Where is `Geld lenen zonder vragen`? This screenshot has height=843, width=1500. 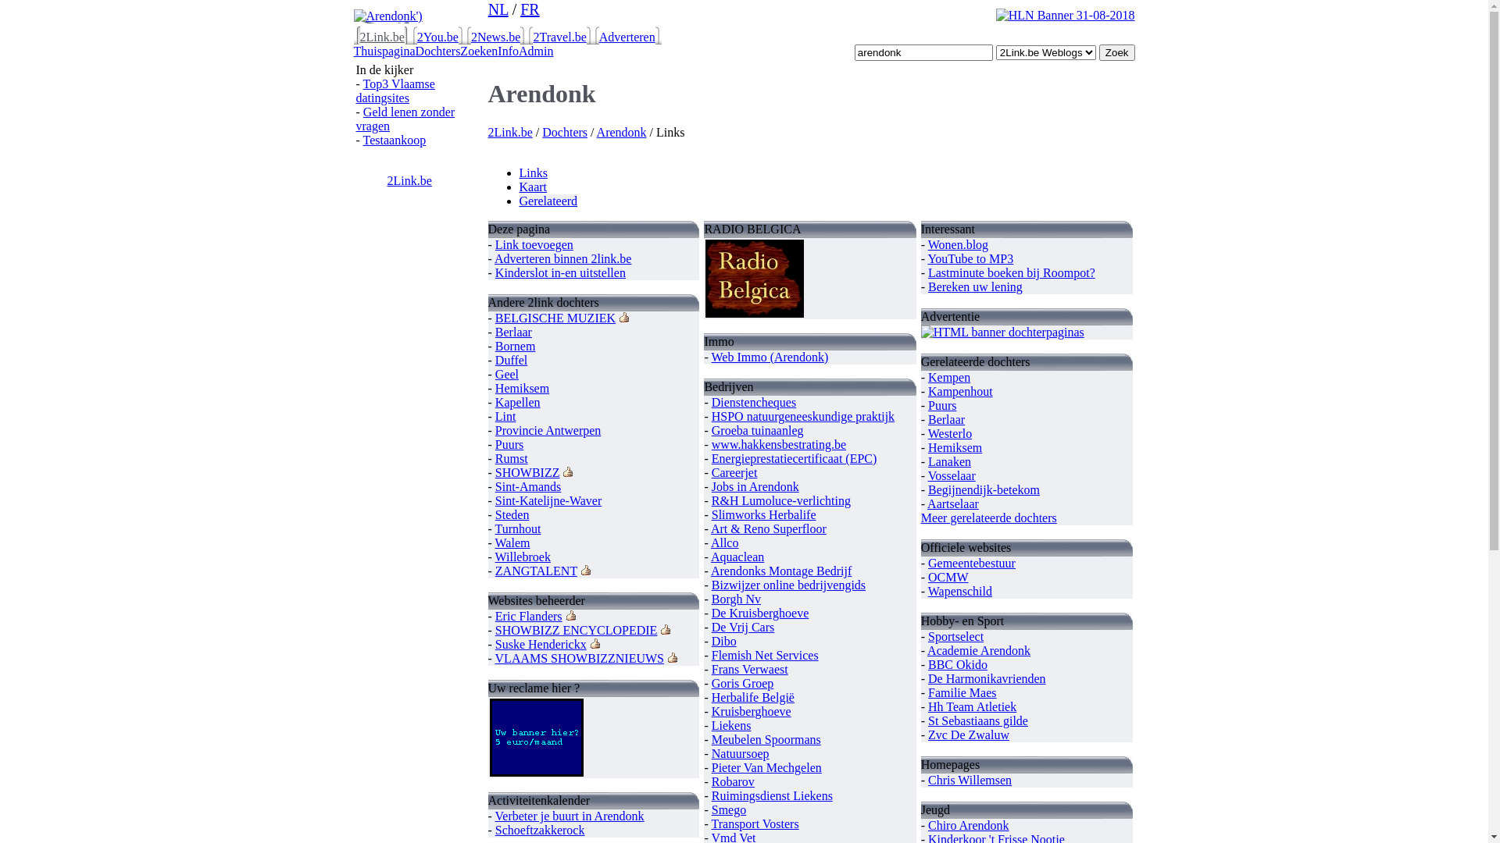
Geld lenen zonder vragen is located at coordinates (406, 119).